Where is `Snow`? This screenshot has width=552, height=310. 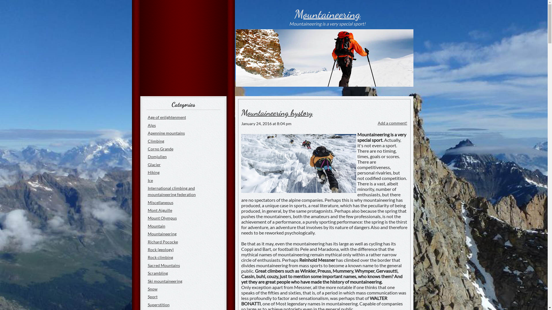
Snow is located at coordinates (153, 289).